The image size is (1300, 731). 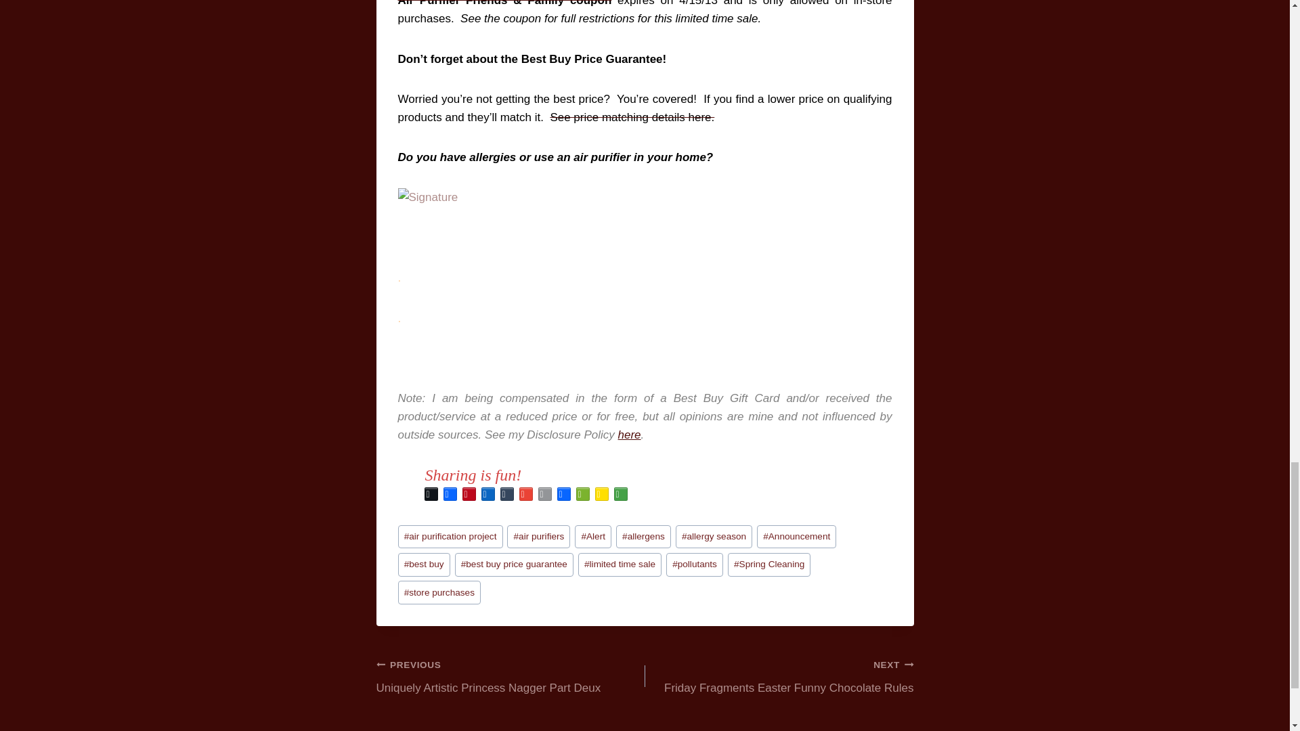 I want to click on Pinterest, so click(x=469, y=494).